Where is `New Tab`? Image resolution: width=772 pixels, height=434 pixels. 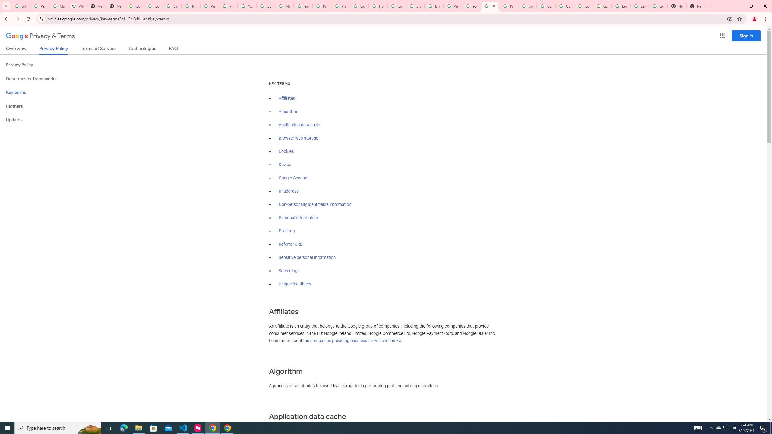
New Tab is located at coordinates (677, 6).